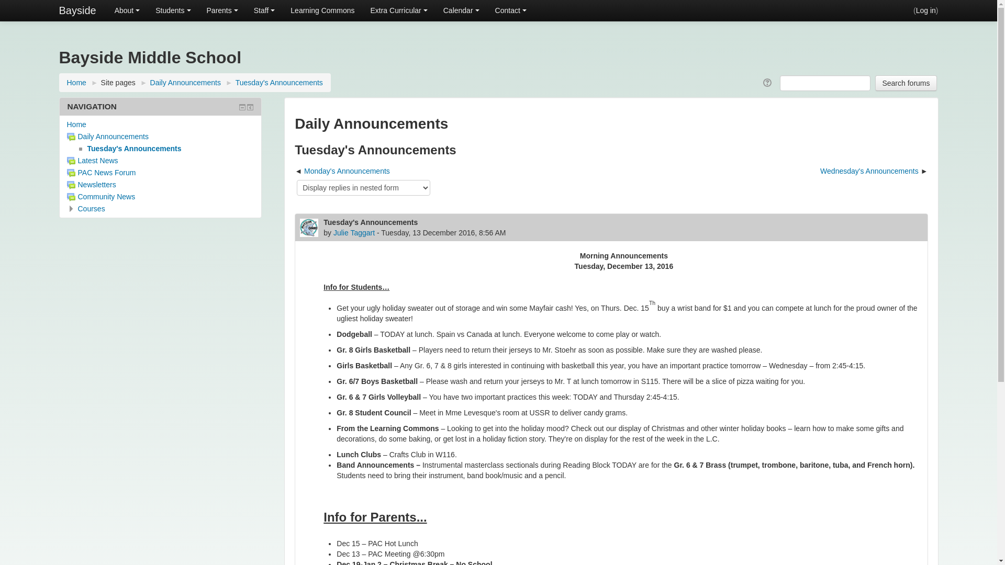  I want to click on Forum, so click(71, 185).